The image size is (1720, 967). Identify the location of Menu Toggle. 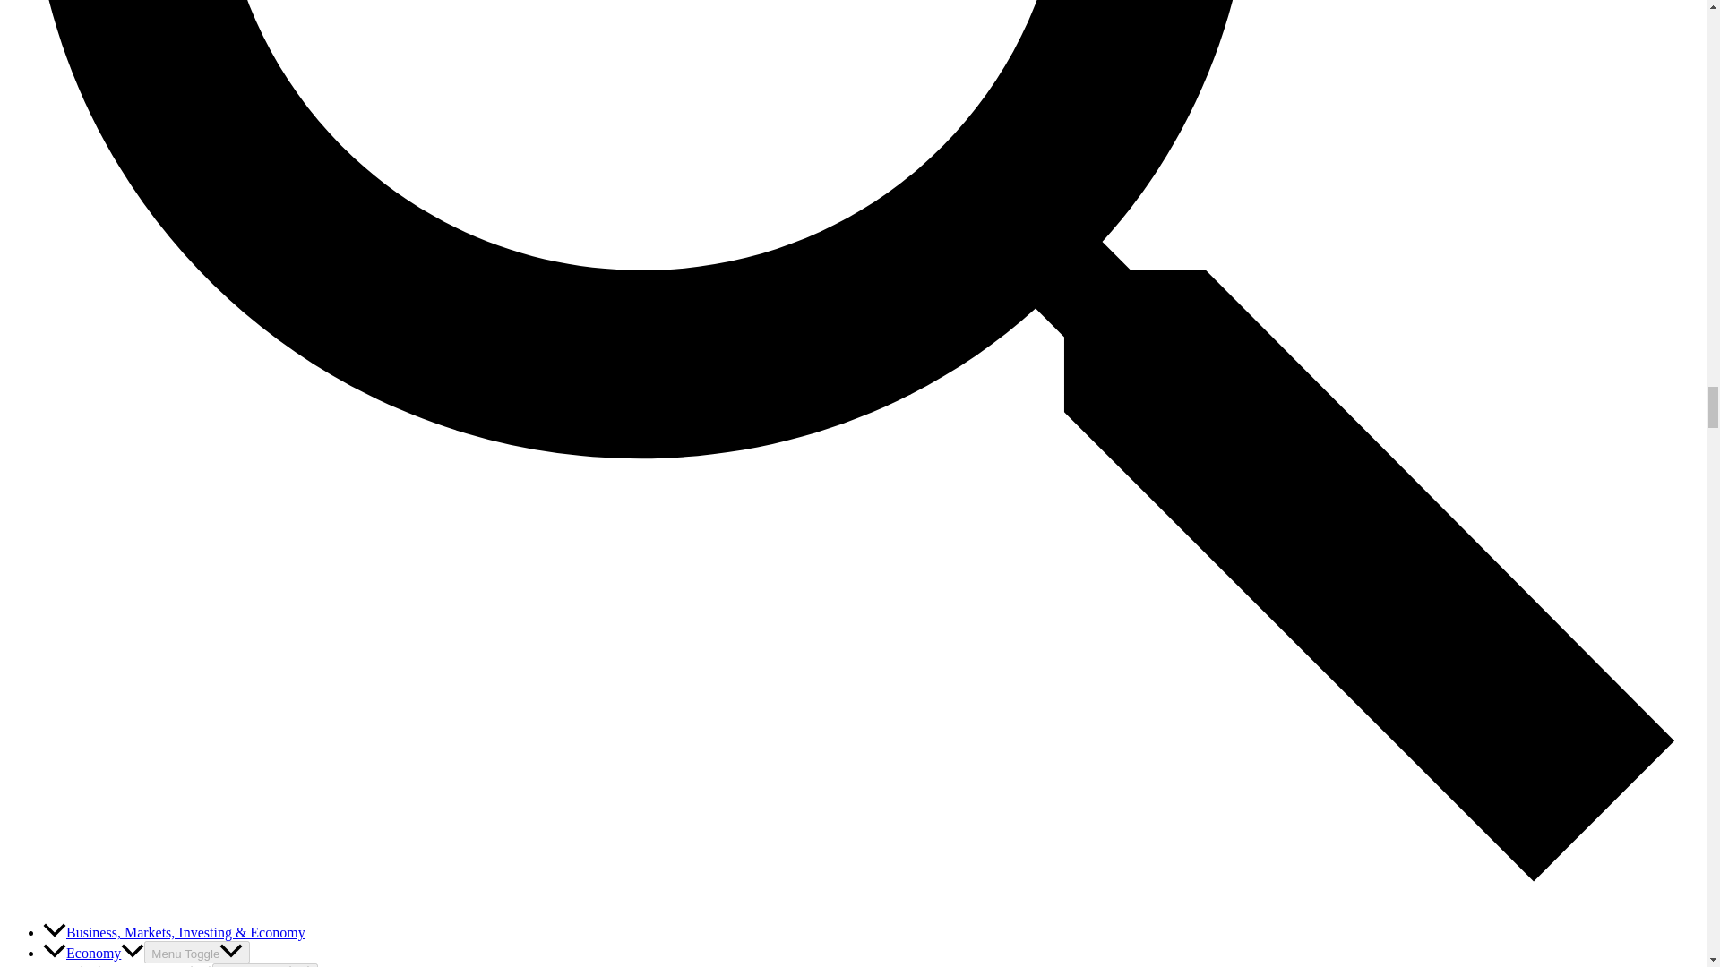
(197, 951).